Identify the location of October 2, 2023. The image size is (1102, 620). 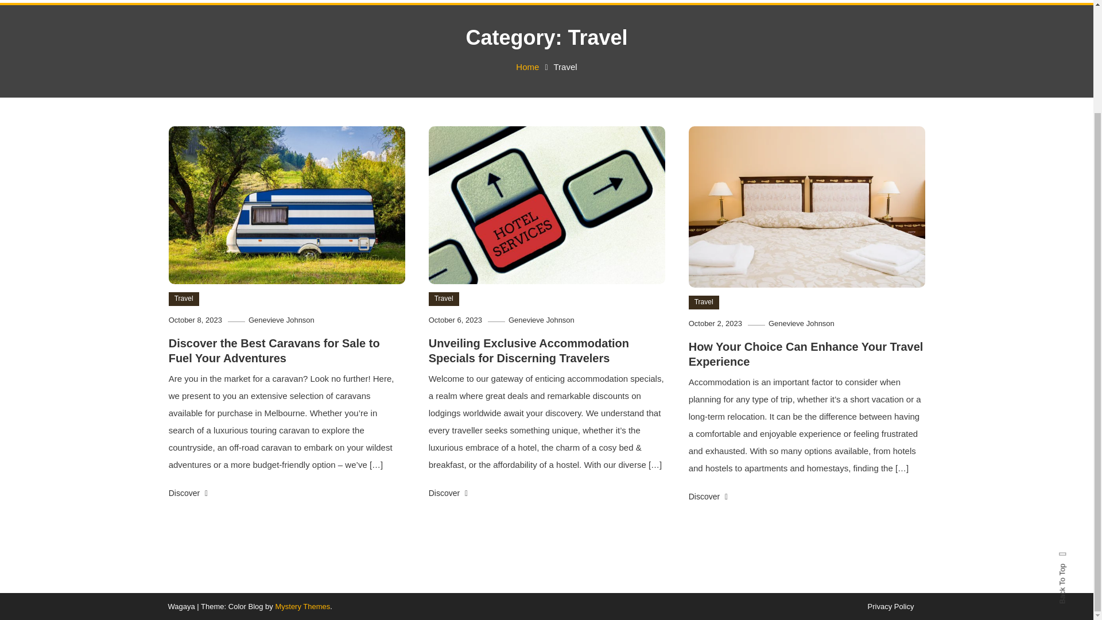
(715, 324).